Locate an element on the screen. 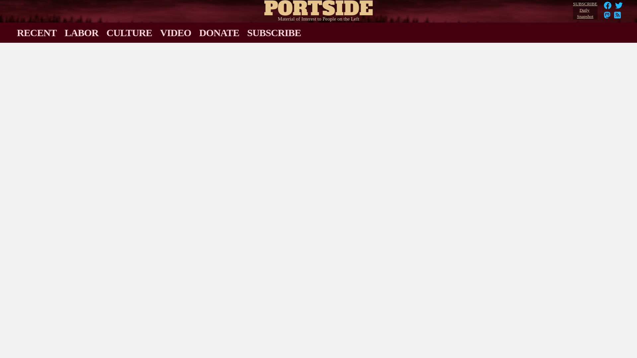  Facebook is located at coordinates (608, 5).